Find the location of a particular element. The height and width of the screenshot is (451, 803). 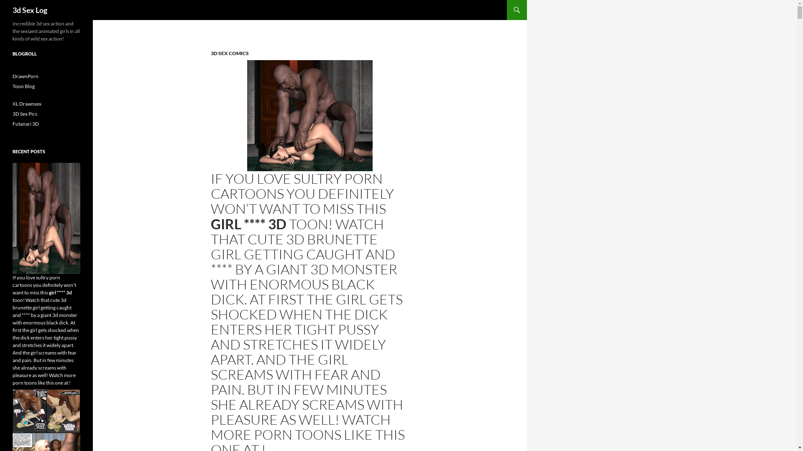

3D SEX COMICS is located at coordinates (230, 53).